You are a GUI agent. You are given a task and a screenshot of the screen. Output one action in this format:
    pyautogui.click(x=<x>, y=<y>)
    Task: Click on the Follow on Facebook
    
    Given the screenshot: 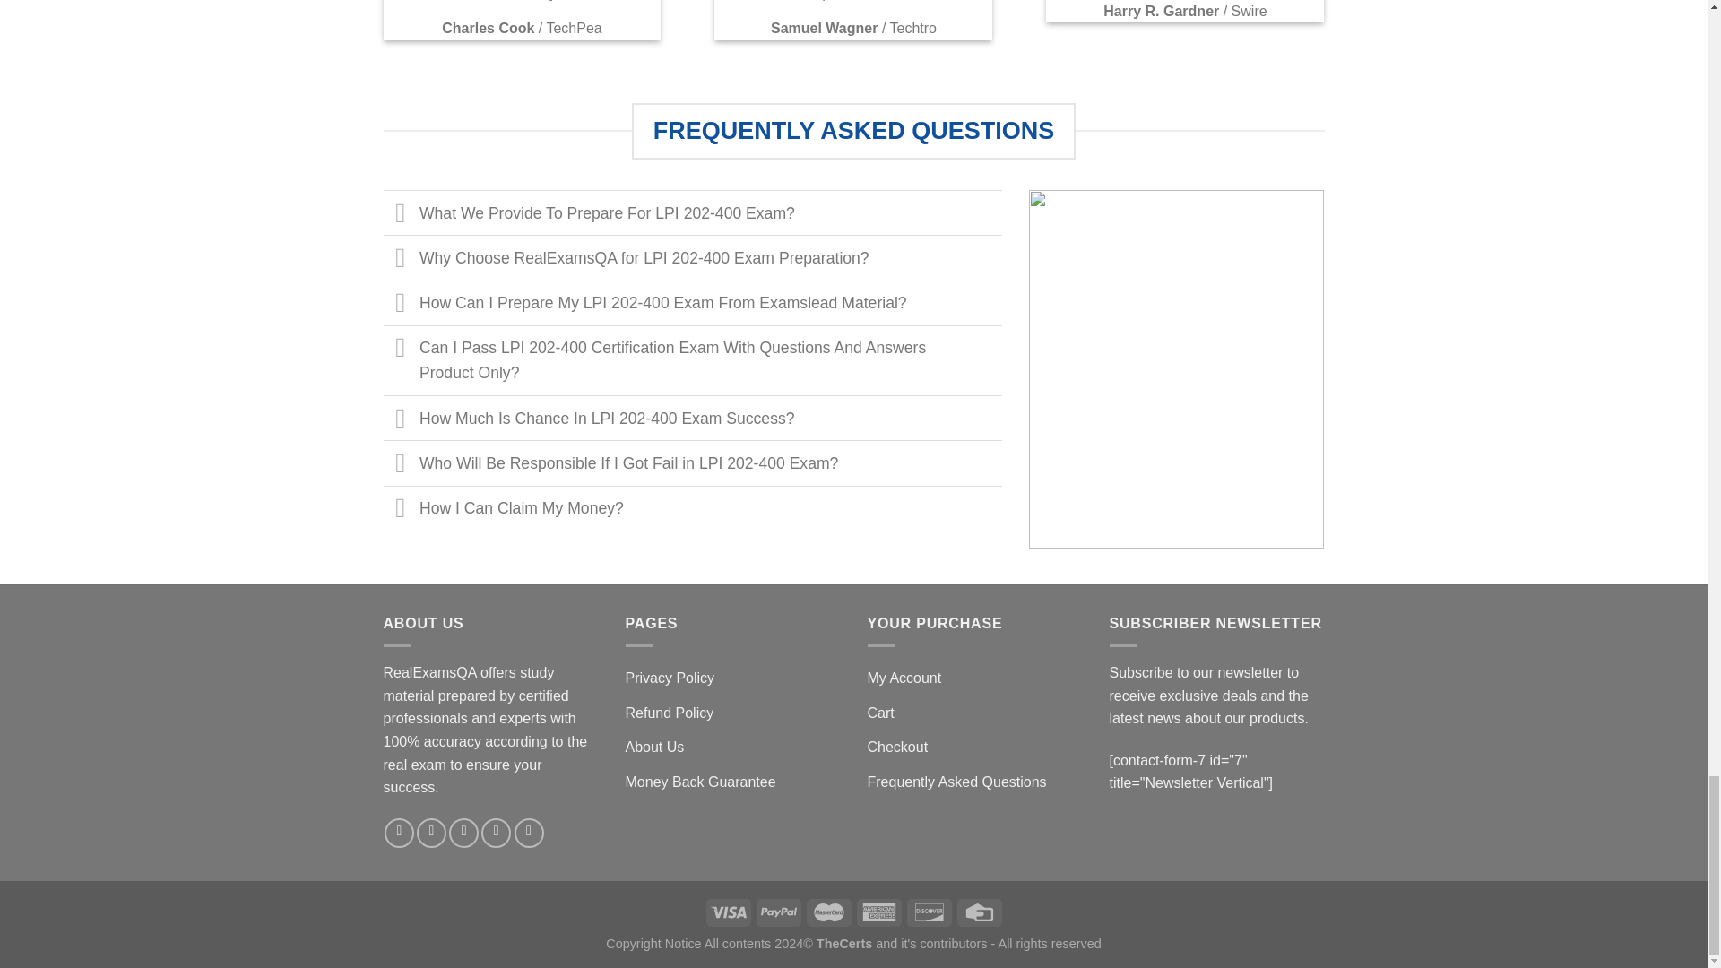 What is the action you would take?
    pyautogui.click(x=399, y=833)
    